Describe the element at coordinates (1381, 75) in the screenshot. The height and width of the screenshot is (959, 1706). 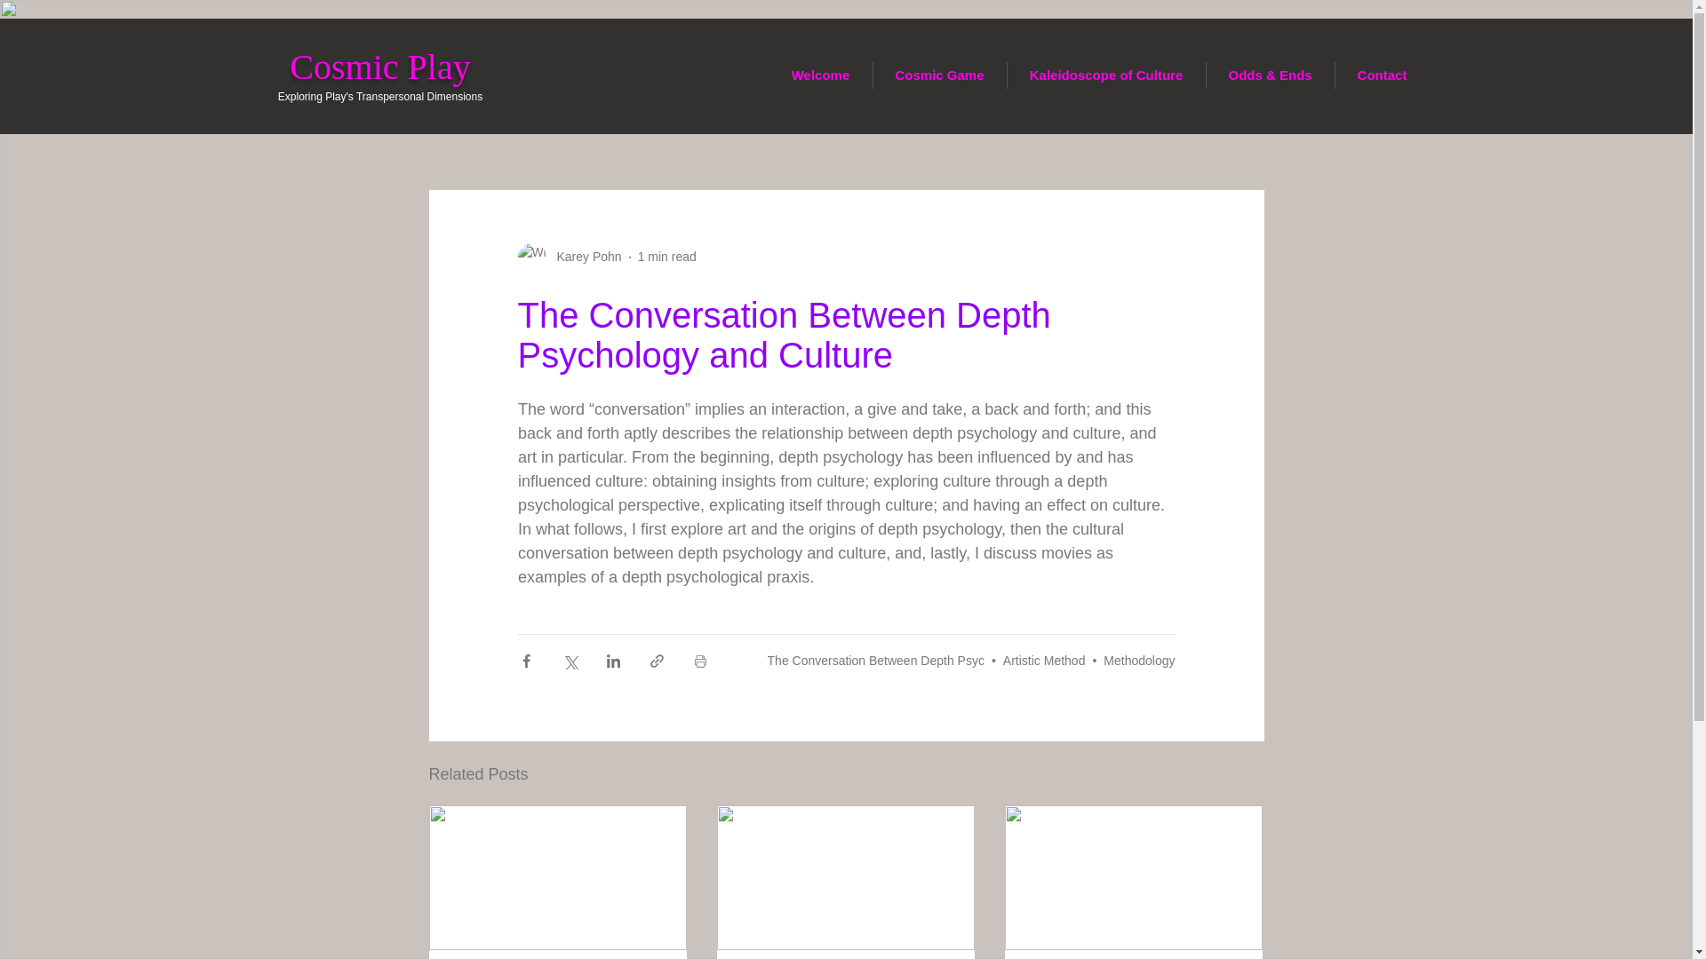
I see `Contact` at that location.